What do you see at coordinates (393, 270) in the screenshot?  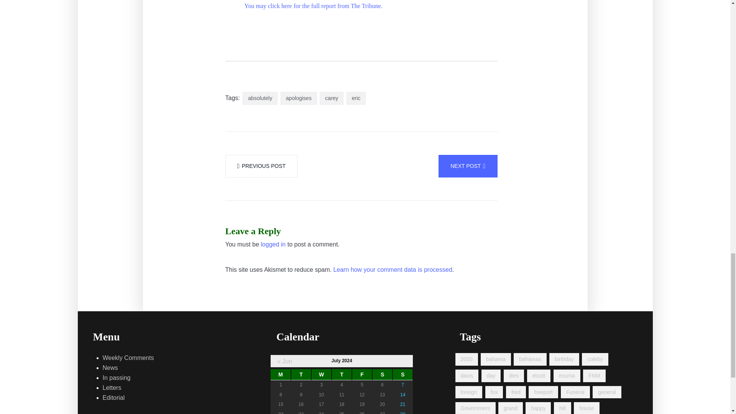 I see `Learn how your comment data is processed` at bounding box center [393, 270].